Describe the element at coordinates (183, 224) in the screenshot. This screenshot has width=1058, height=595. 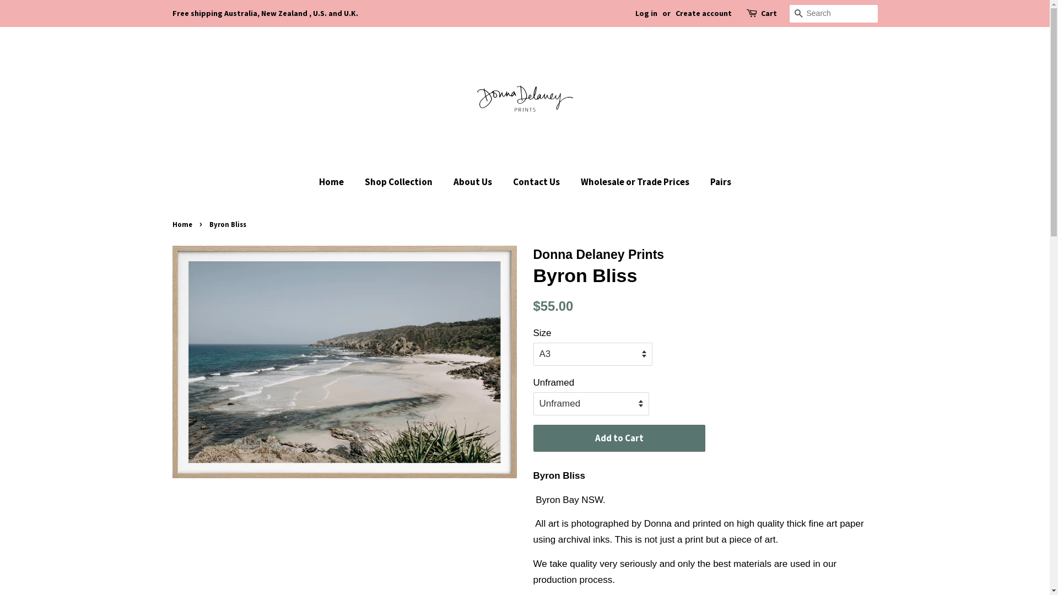
I see `Home` at that location.